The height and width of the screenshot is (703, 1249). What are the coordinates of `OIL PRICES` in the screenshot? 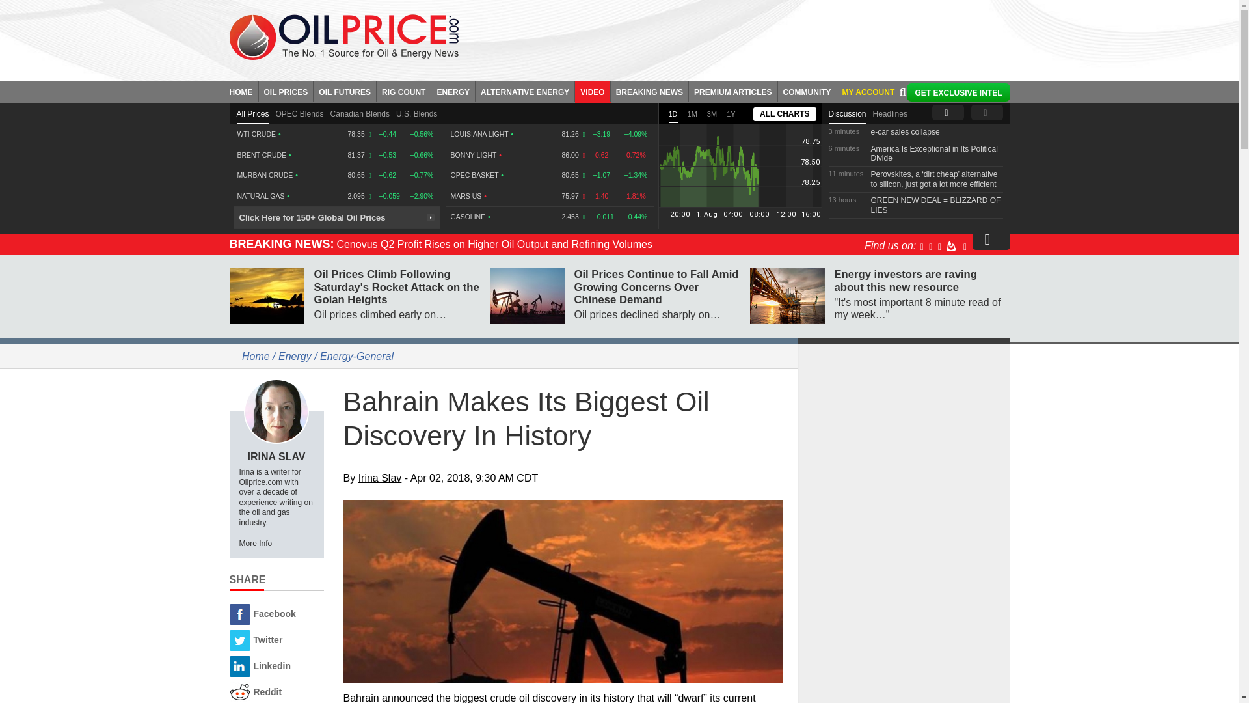 It's located at (286, 91).